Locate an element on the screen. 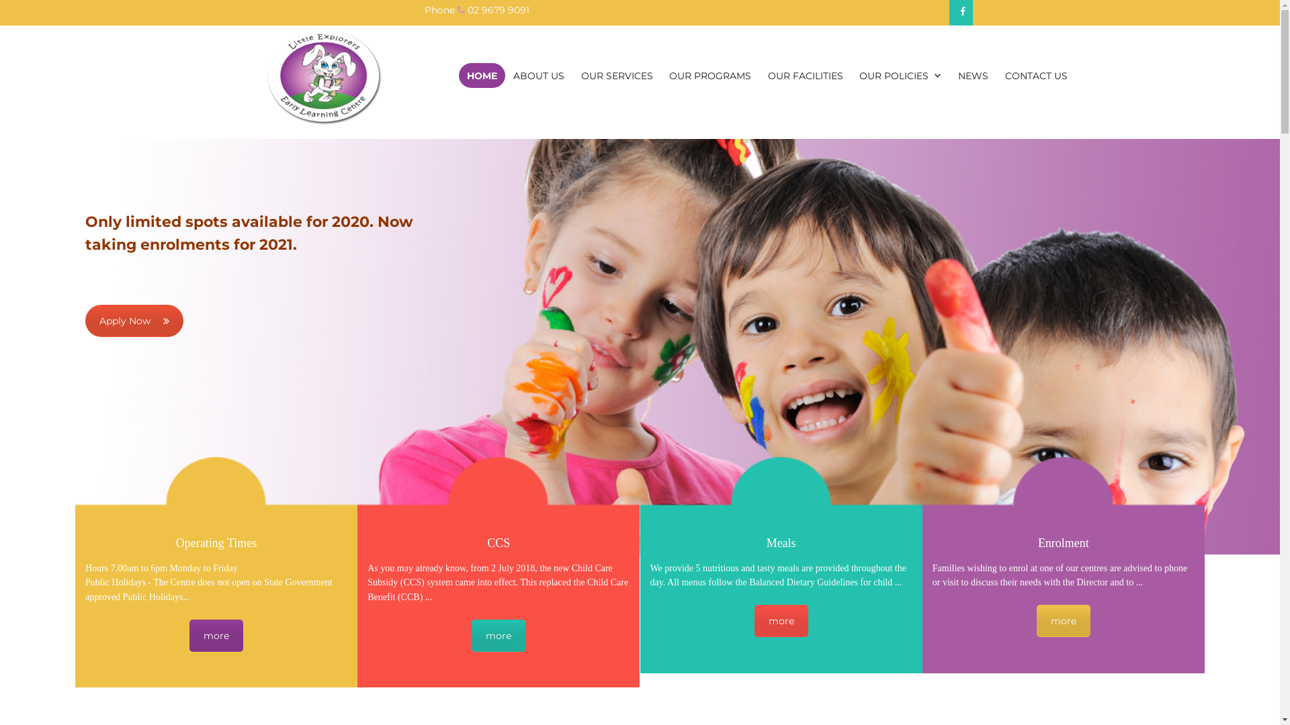 Image resolution: width=1290 pixels, height=725 pixels. ABOUT US is located at coordinates (539, 75).